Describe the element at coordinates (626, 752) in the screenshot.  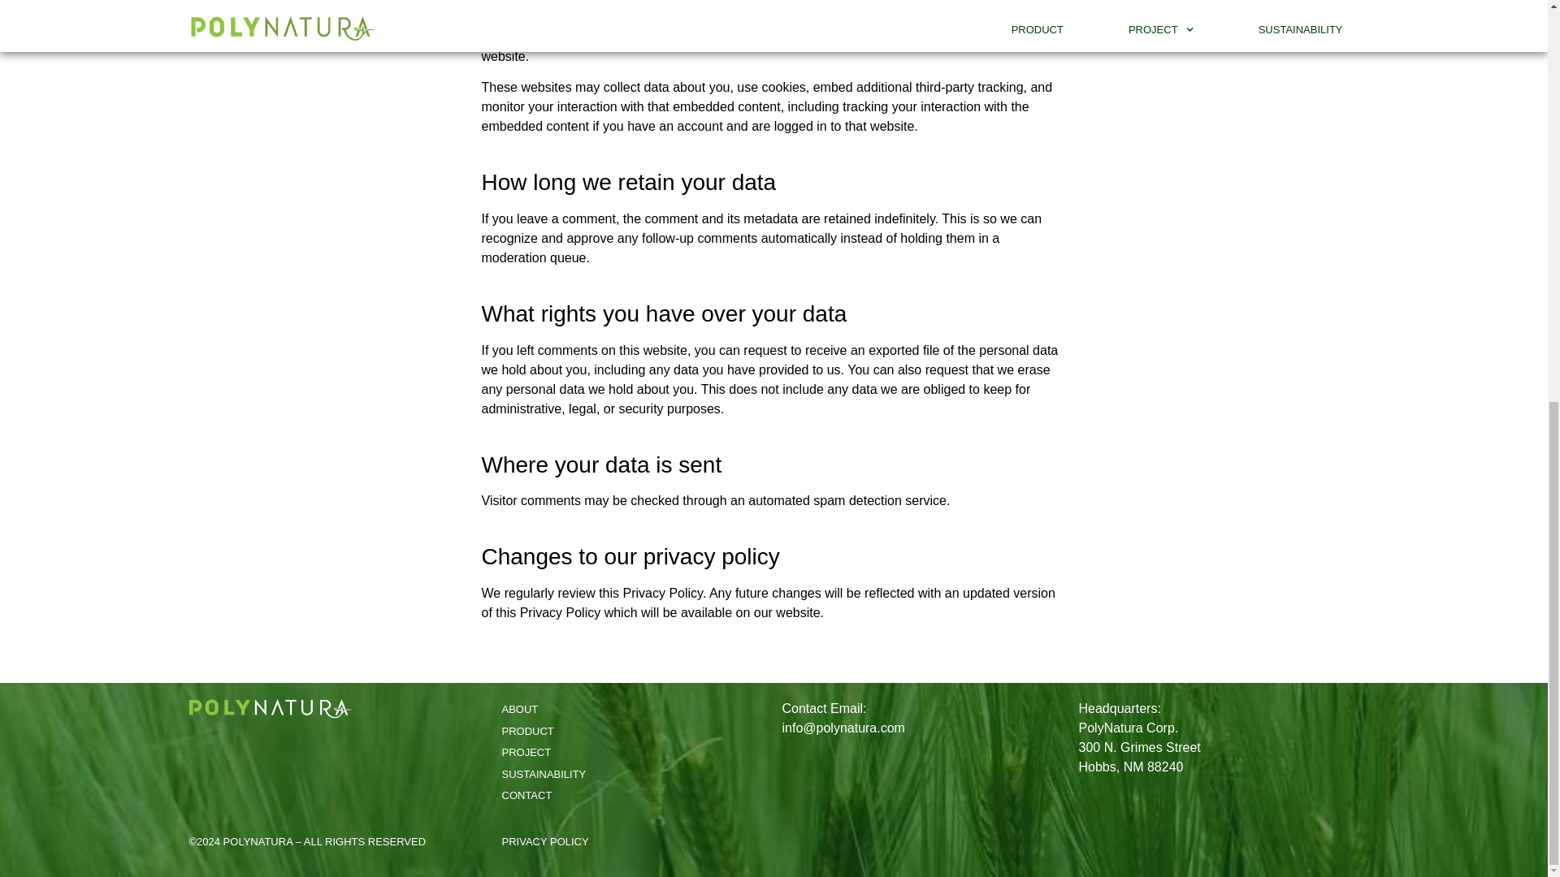
I see `PROJECT` at that location.